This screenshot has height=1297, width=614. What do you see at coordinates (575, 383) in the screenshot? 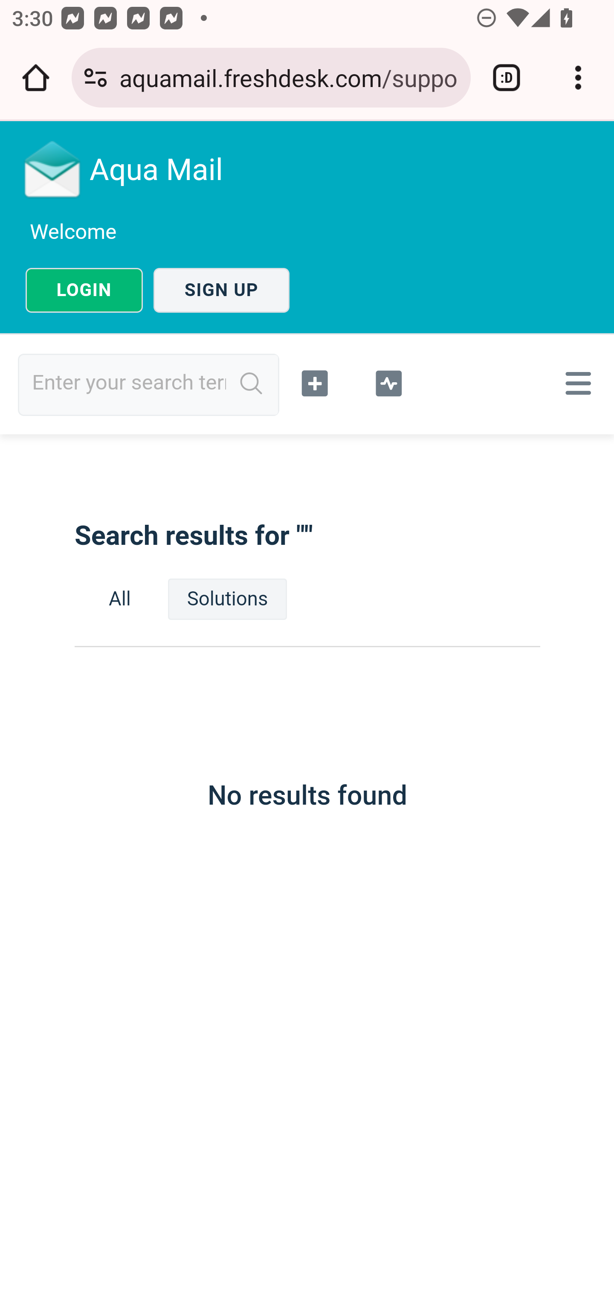
I see `` at bounding box center [575, 383].